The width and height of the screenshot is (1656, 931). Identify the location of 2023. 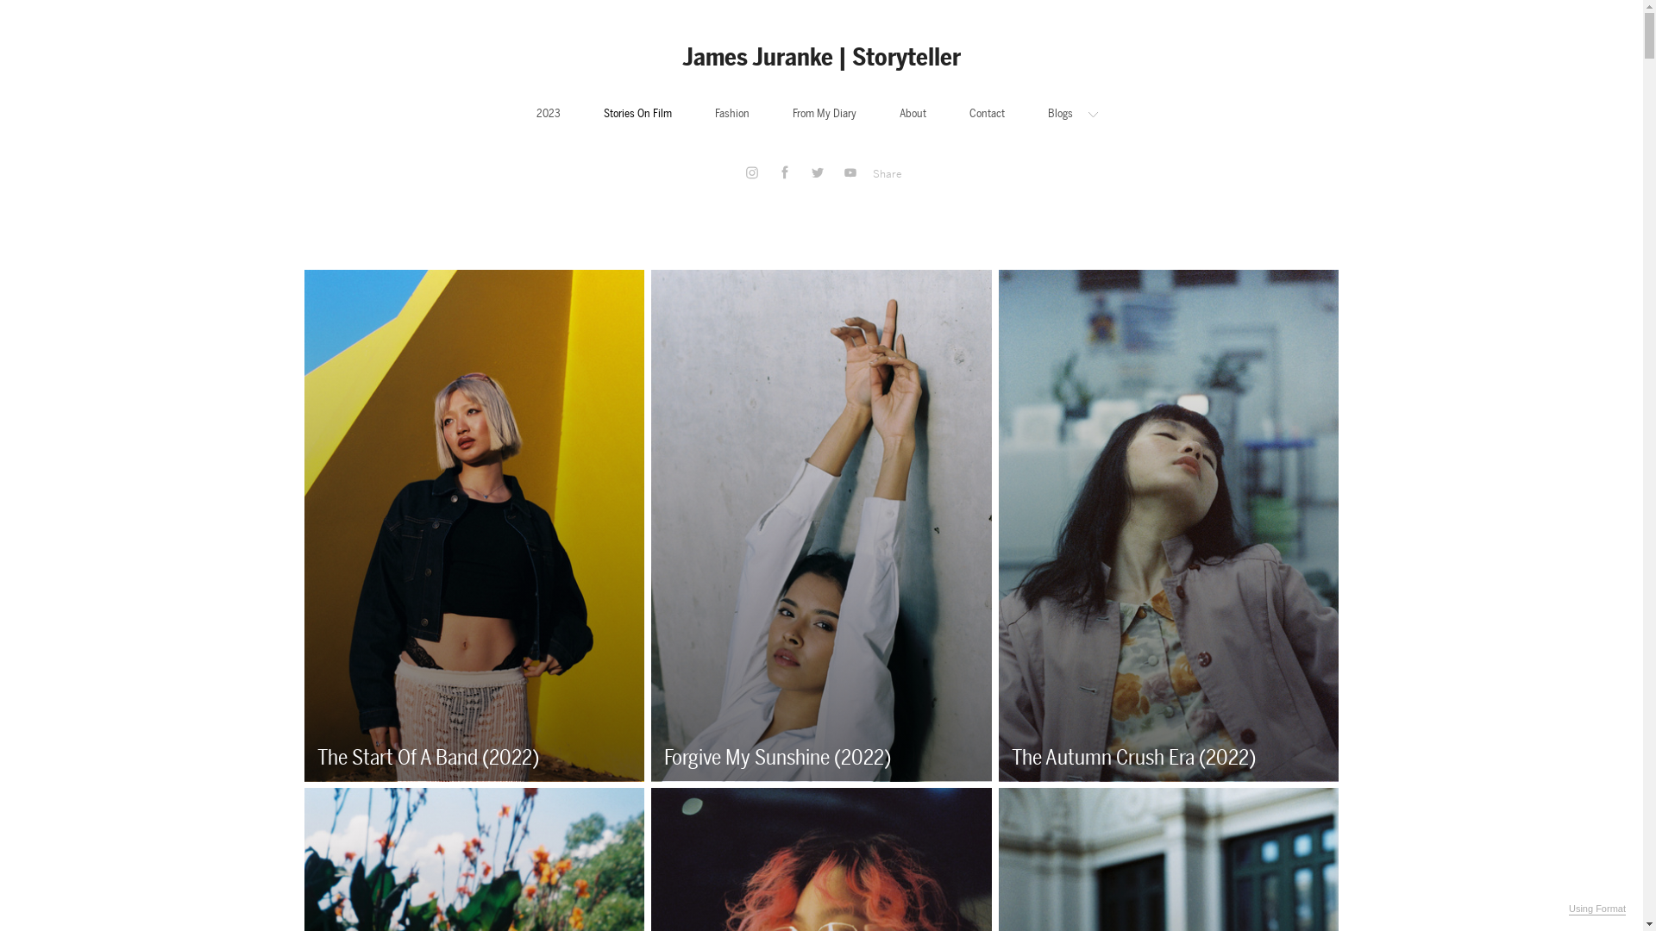
(549, 114).